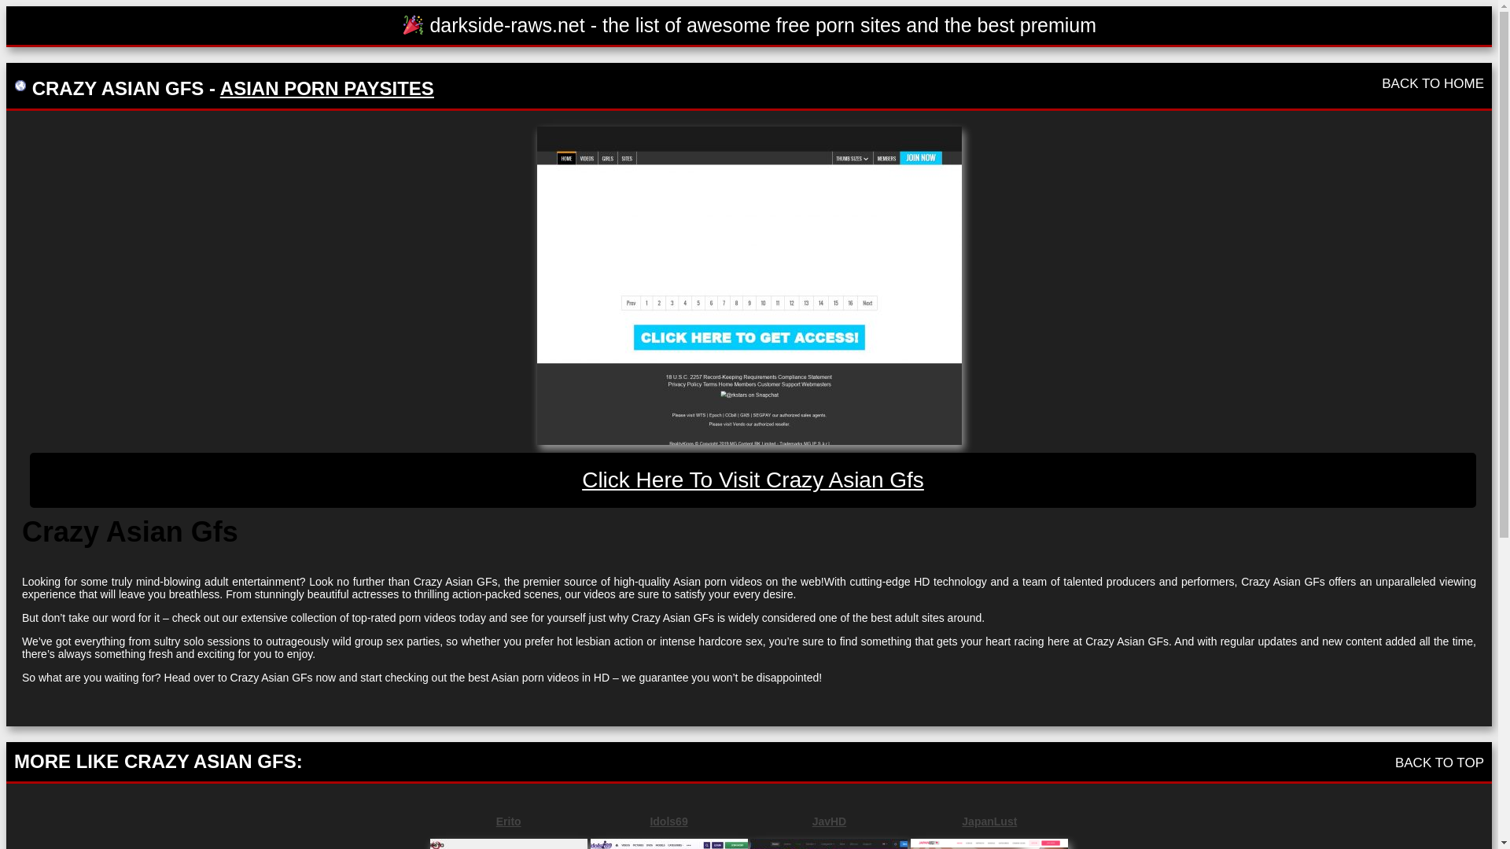 Image resolution: width=1510 pixels, height=849 pixels. I want to click on BACK TO TOP, so click(1439, 763).